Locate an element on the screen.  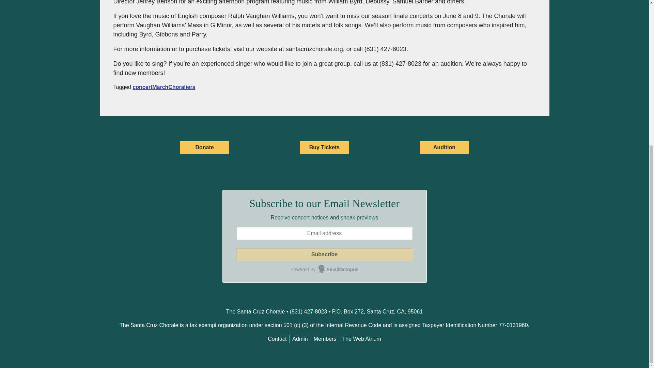
EmailOctopus is located at coordinates (339, 270).